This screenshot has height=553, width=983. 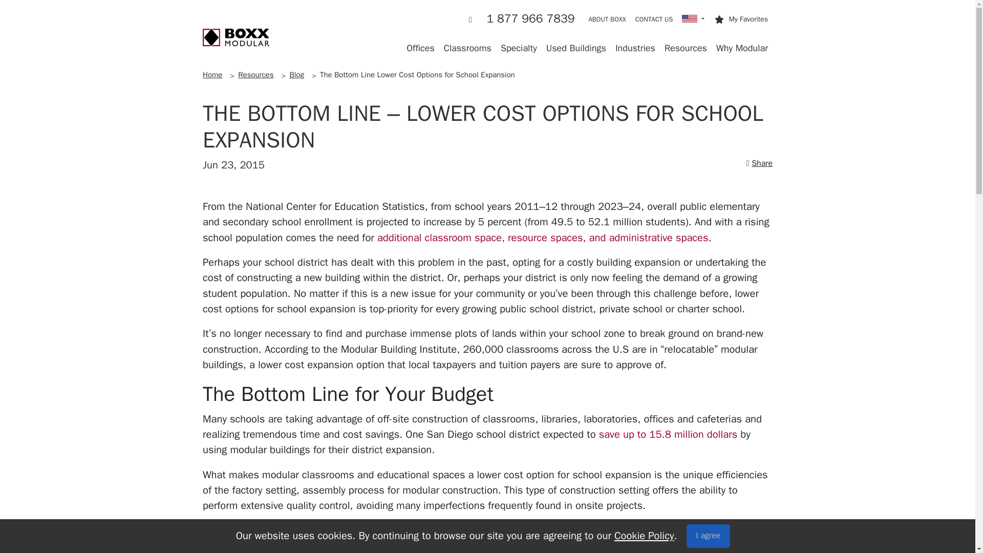 What do you see at coordinates (522, 19) in the screenshot?
I see `1 877 966 7839` at bounding box center [522, 19].